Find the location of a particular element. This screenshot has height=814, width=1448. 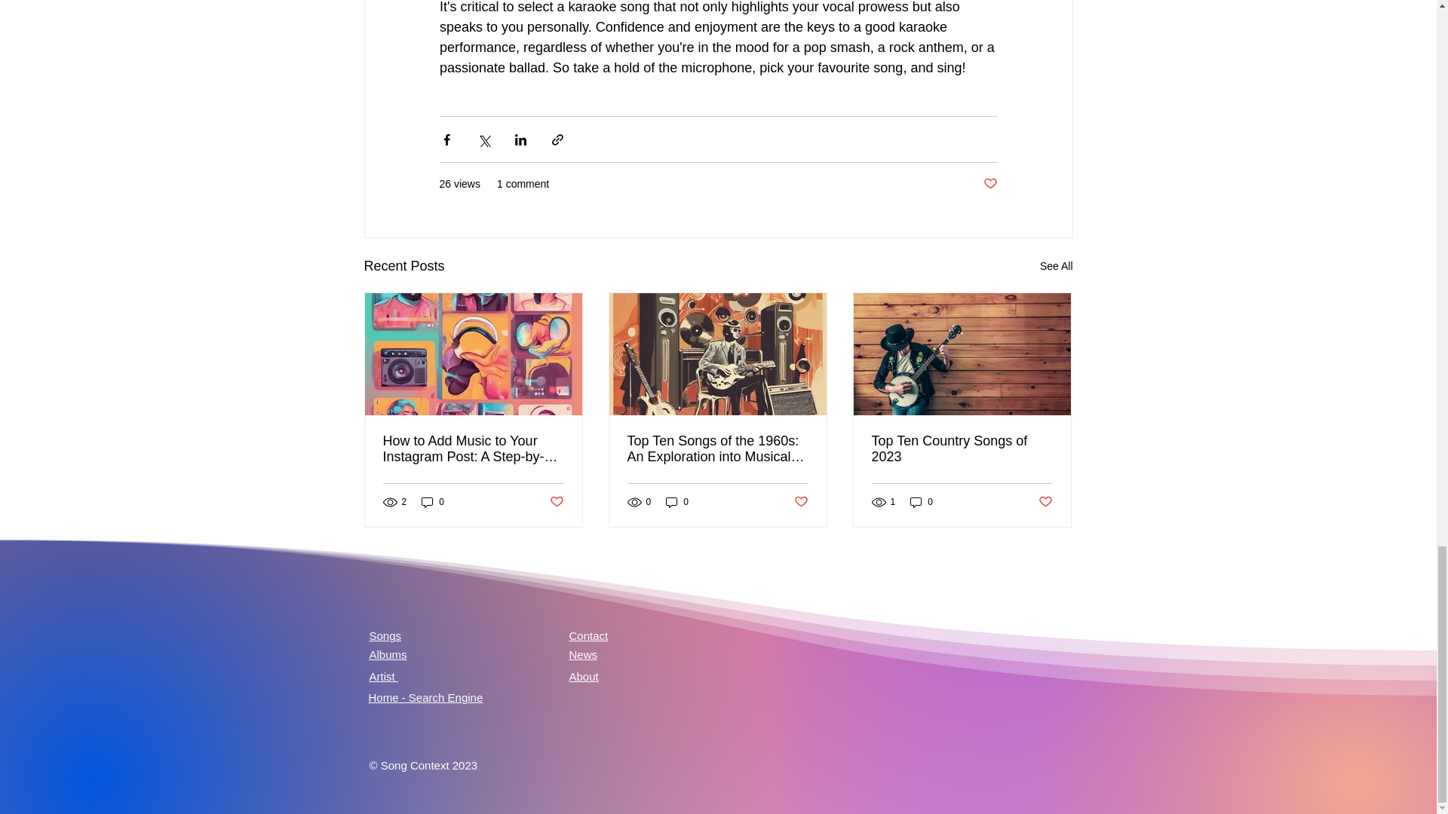

Post not marked as liked is located at coordinates (1045, 502).